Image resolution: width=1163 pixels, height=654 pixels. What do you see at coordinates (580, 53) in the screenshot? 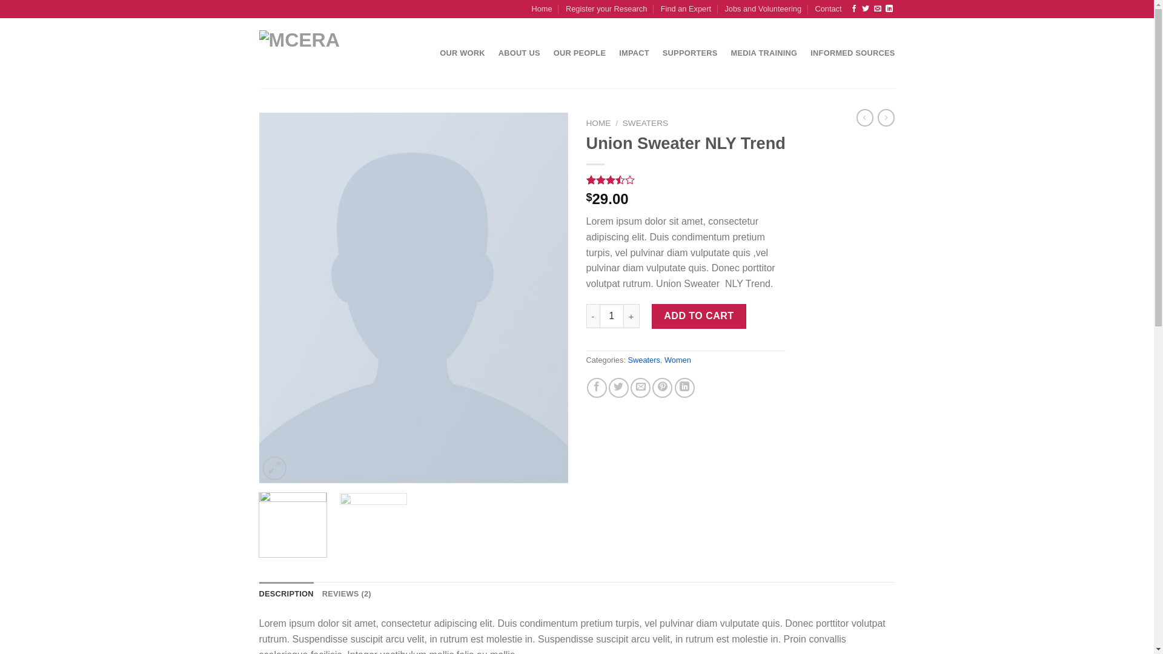
I see `OUR PEOPLE` at bounding box center [580, 53].